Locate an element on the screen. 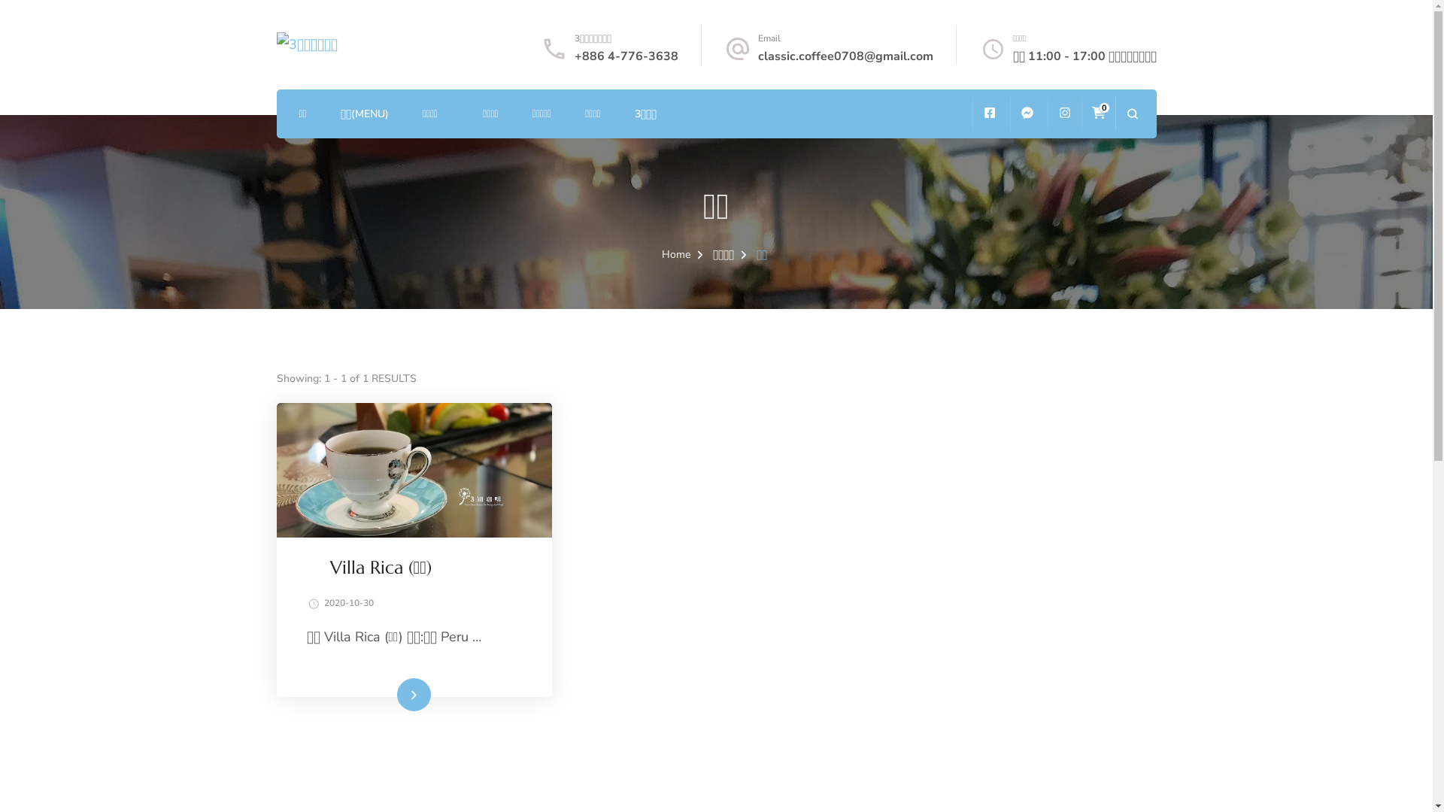 The image size is (1444, 812). 0 is located at coordinates (1098, 114).